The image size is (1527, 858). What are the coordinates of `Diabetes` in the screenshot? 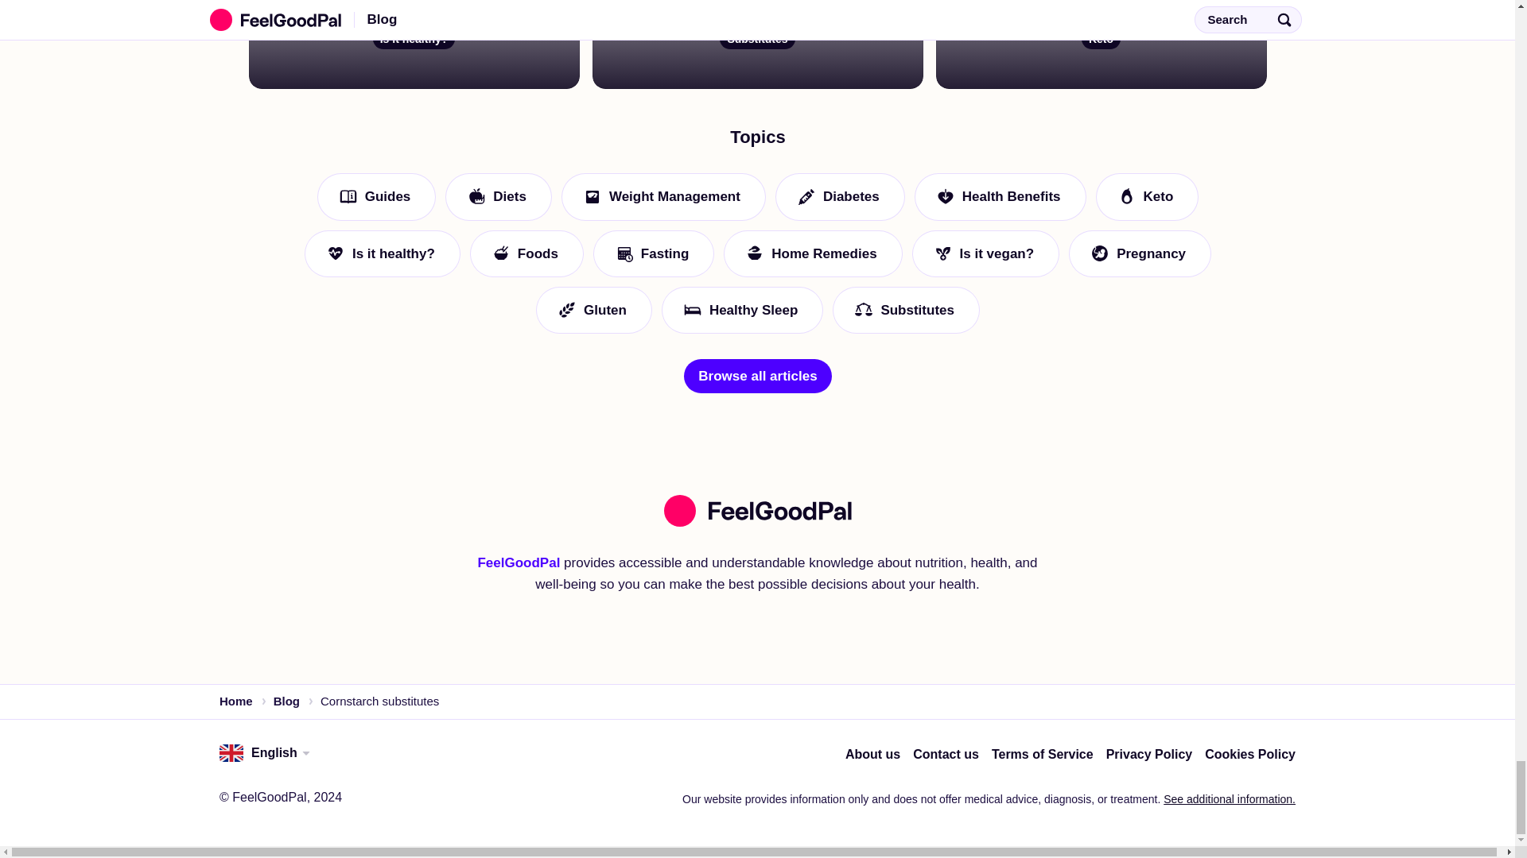 It's located at (838, 529).